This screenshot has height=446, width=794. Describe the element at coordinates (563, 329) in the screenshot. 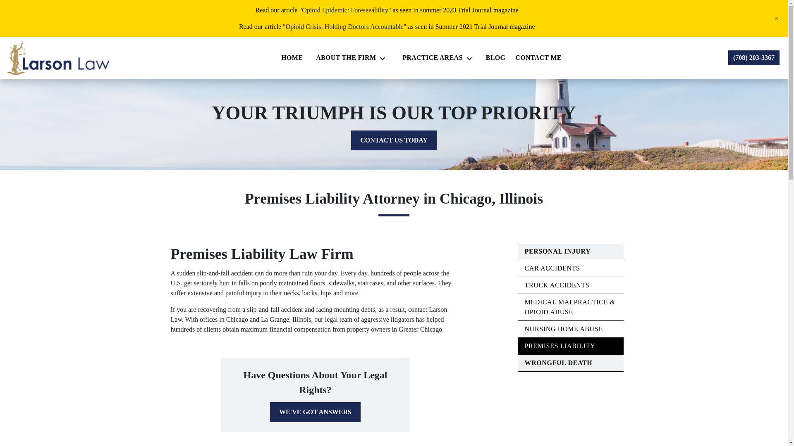

I see `NURSING HOME ABUSE` at that location.